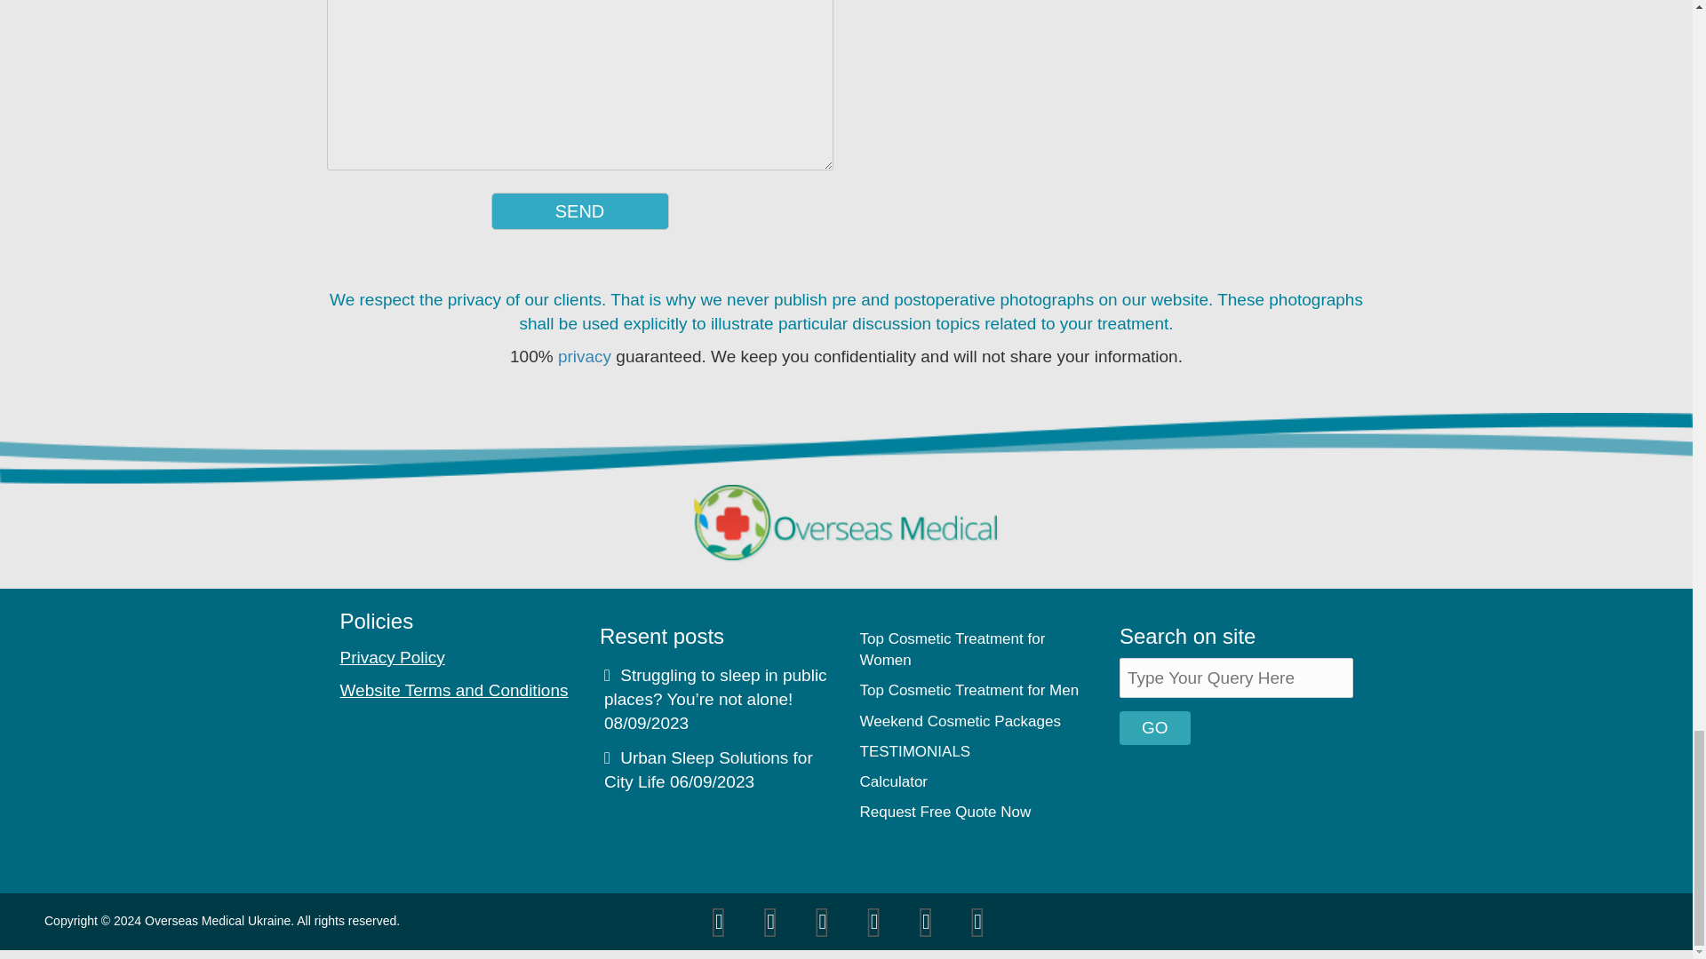  What do you see at coordinates (874, 922) in the screenshot?
I see `Youtube` at bounding box center [874, 922].